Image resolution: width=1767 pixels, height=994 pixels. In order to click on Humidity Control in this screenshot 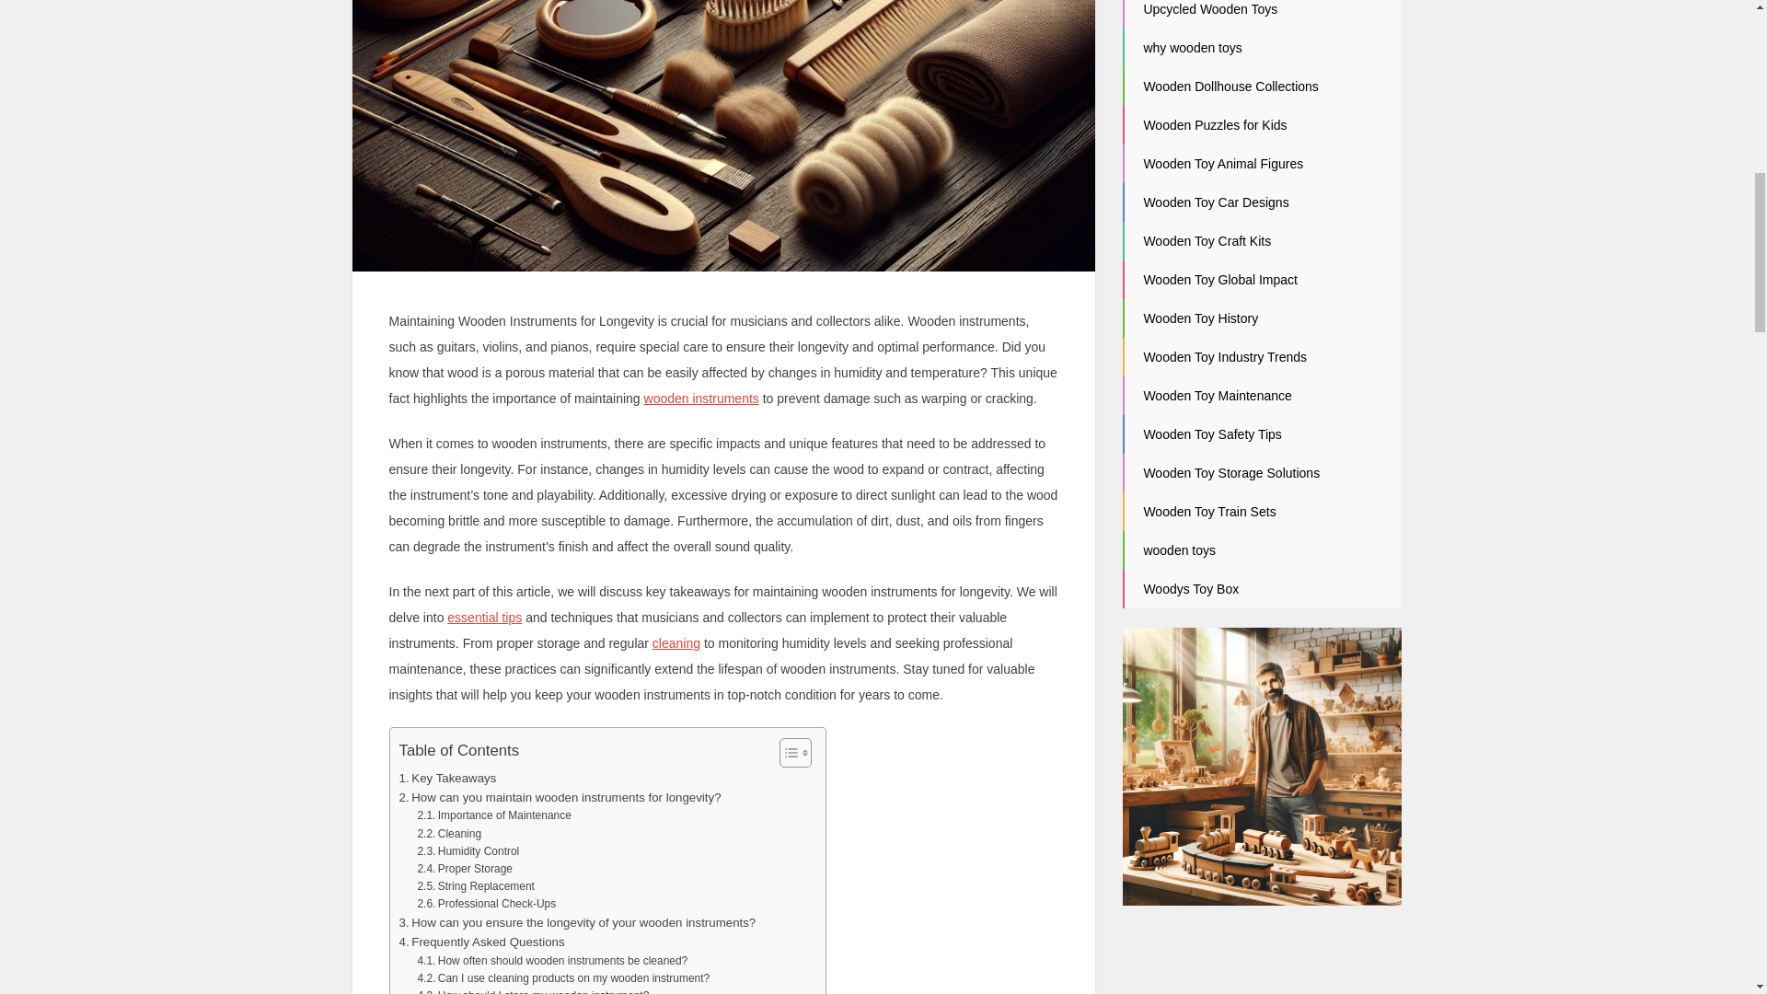, I will do `click(468, 851)`.